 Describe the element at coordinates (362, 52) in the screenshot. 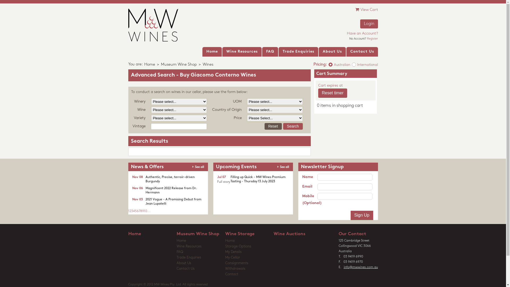

I see `Contact Us` at that location.